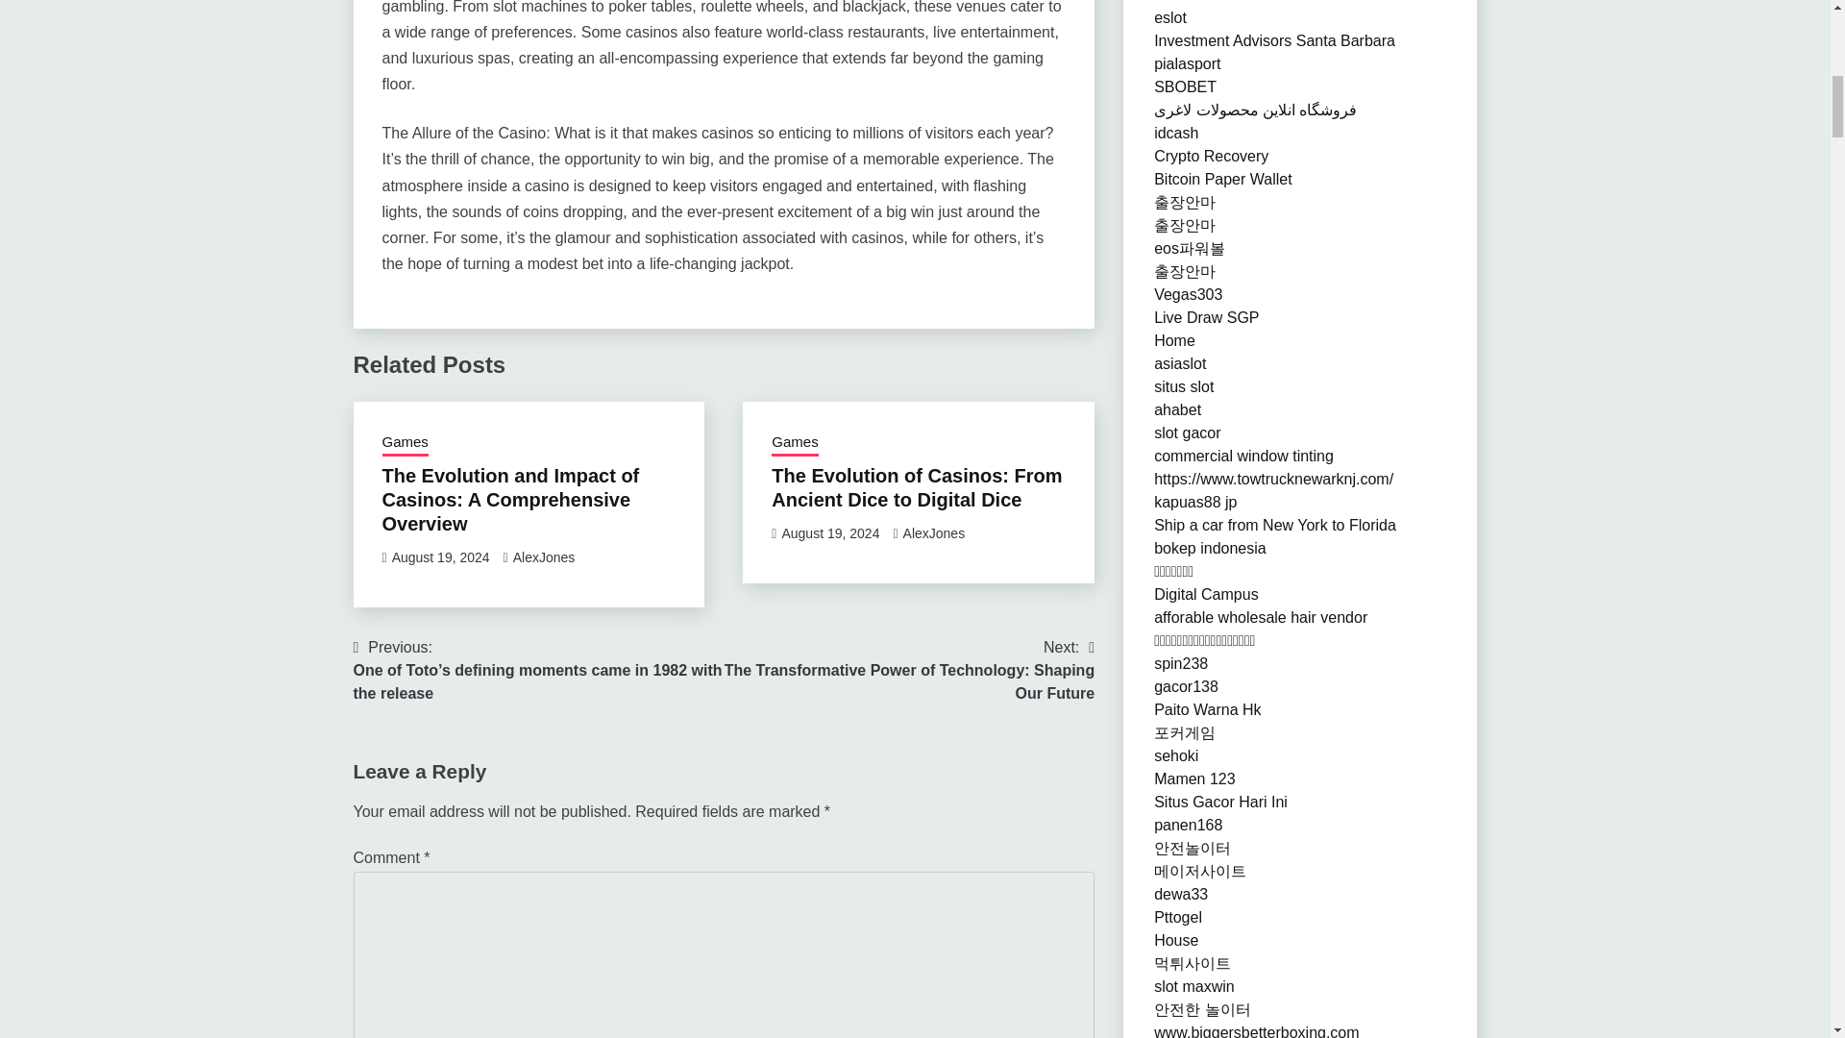  Describe the element at coordinates (405, 444) in the screenshot. I see `Games` at that location.